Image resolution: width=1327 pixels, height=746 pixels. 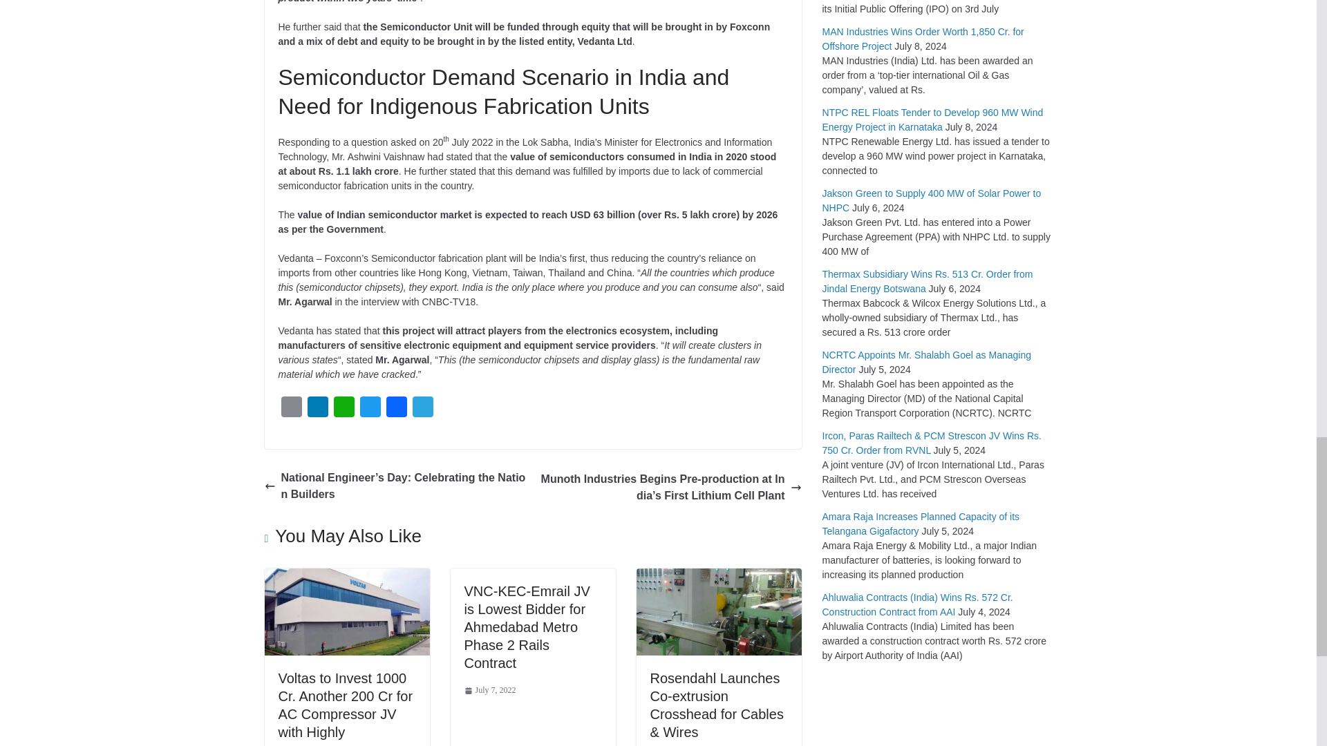 I want to click on LinkedIn, so click(x=317, y=410).